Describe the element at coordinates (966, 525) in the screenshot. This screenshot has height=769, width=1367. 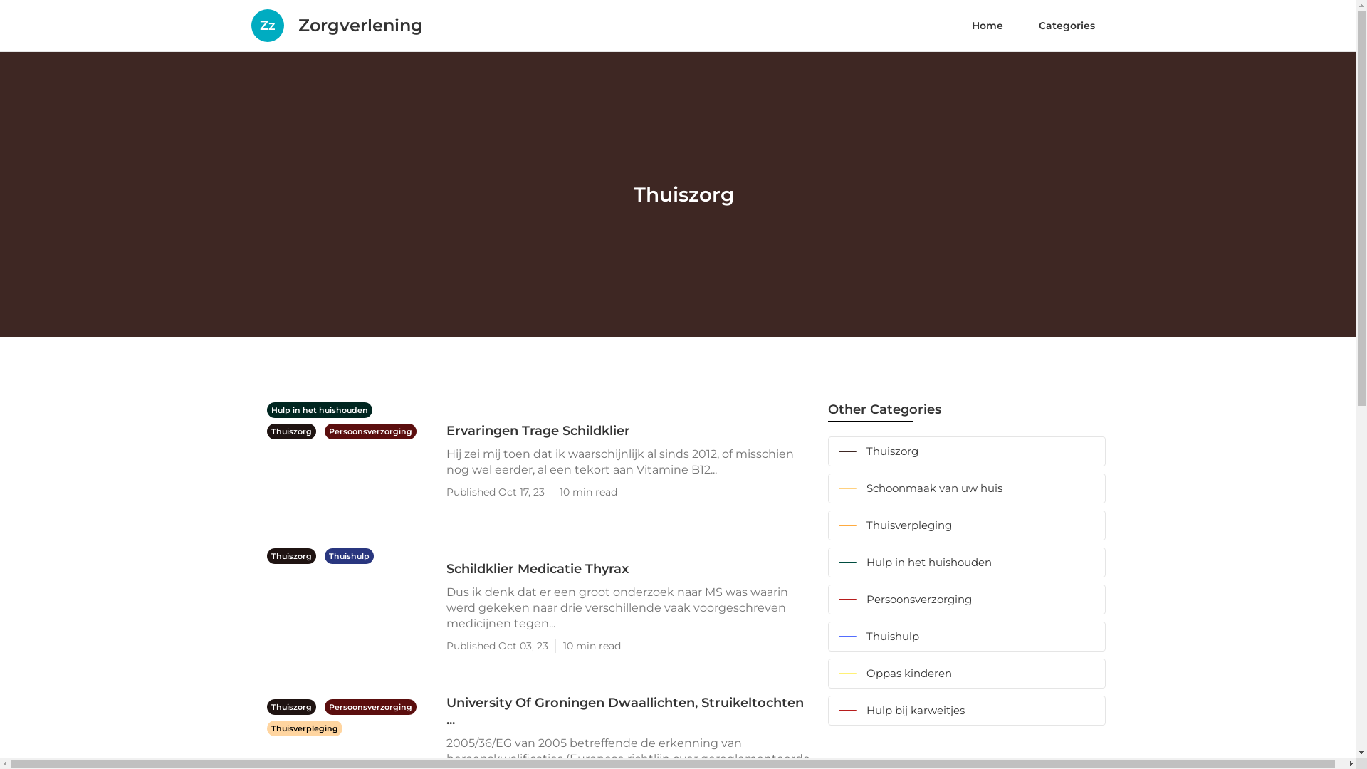
I see `Thuisverpleging` at that location.